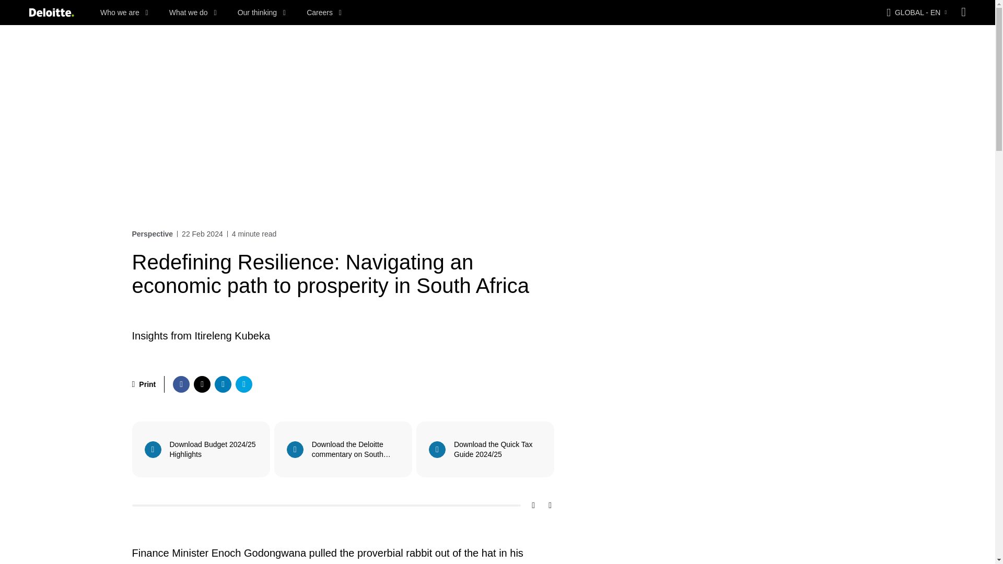 The image size is (1003, 564). Describe the element at coordinates (143, 384) in the screenshot. I see `Print` at that location.